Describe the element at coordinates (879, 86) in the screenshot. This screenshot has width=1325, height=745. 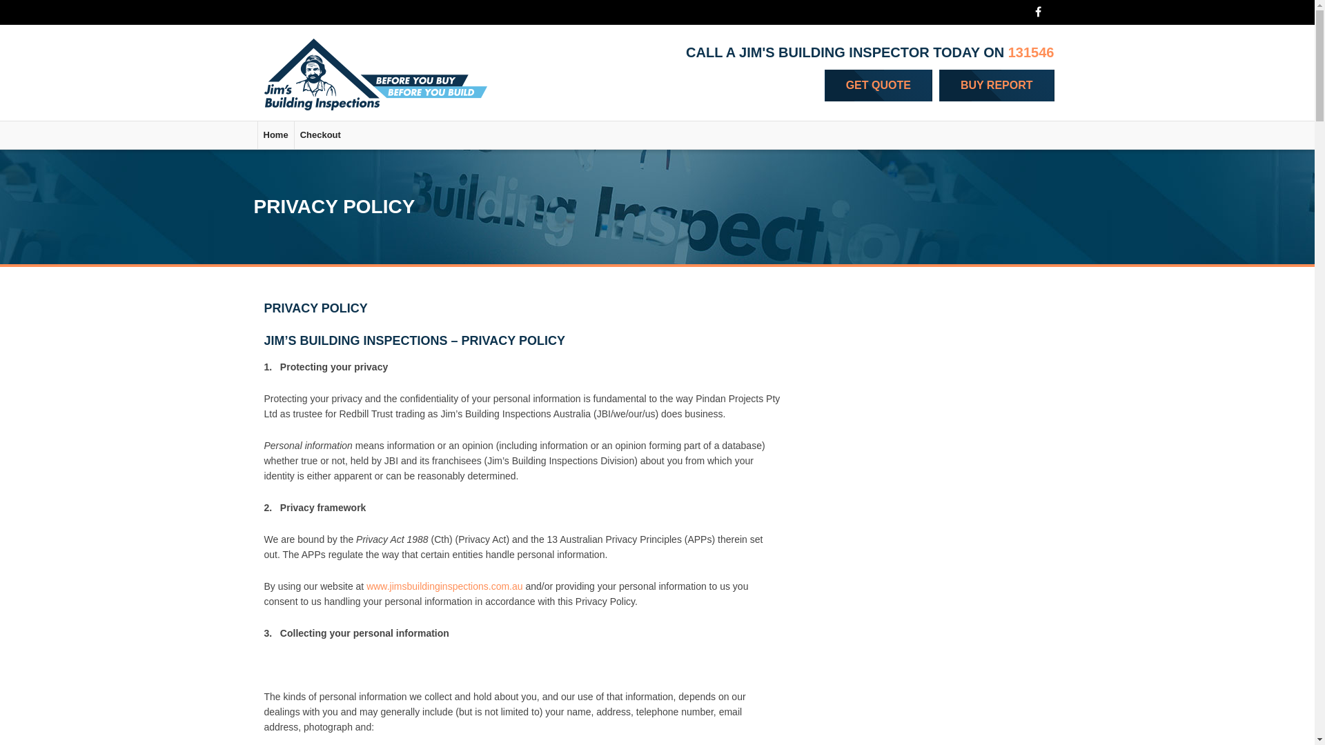
I see `GET QUOTE` at that location.